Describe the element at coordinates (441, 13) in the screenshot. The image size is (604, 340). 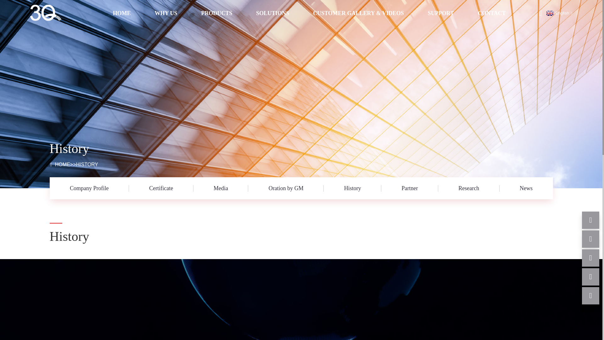
I see `SUPPORT` at that location.